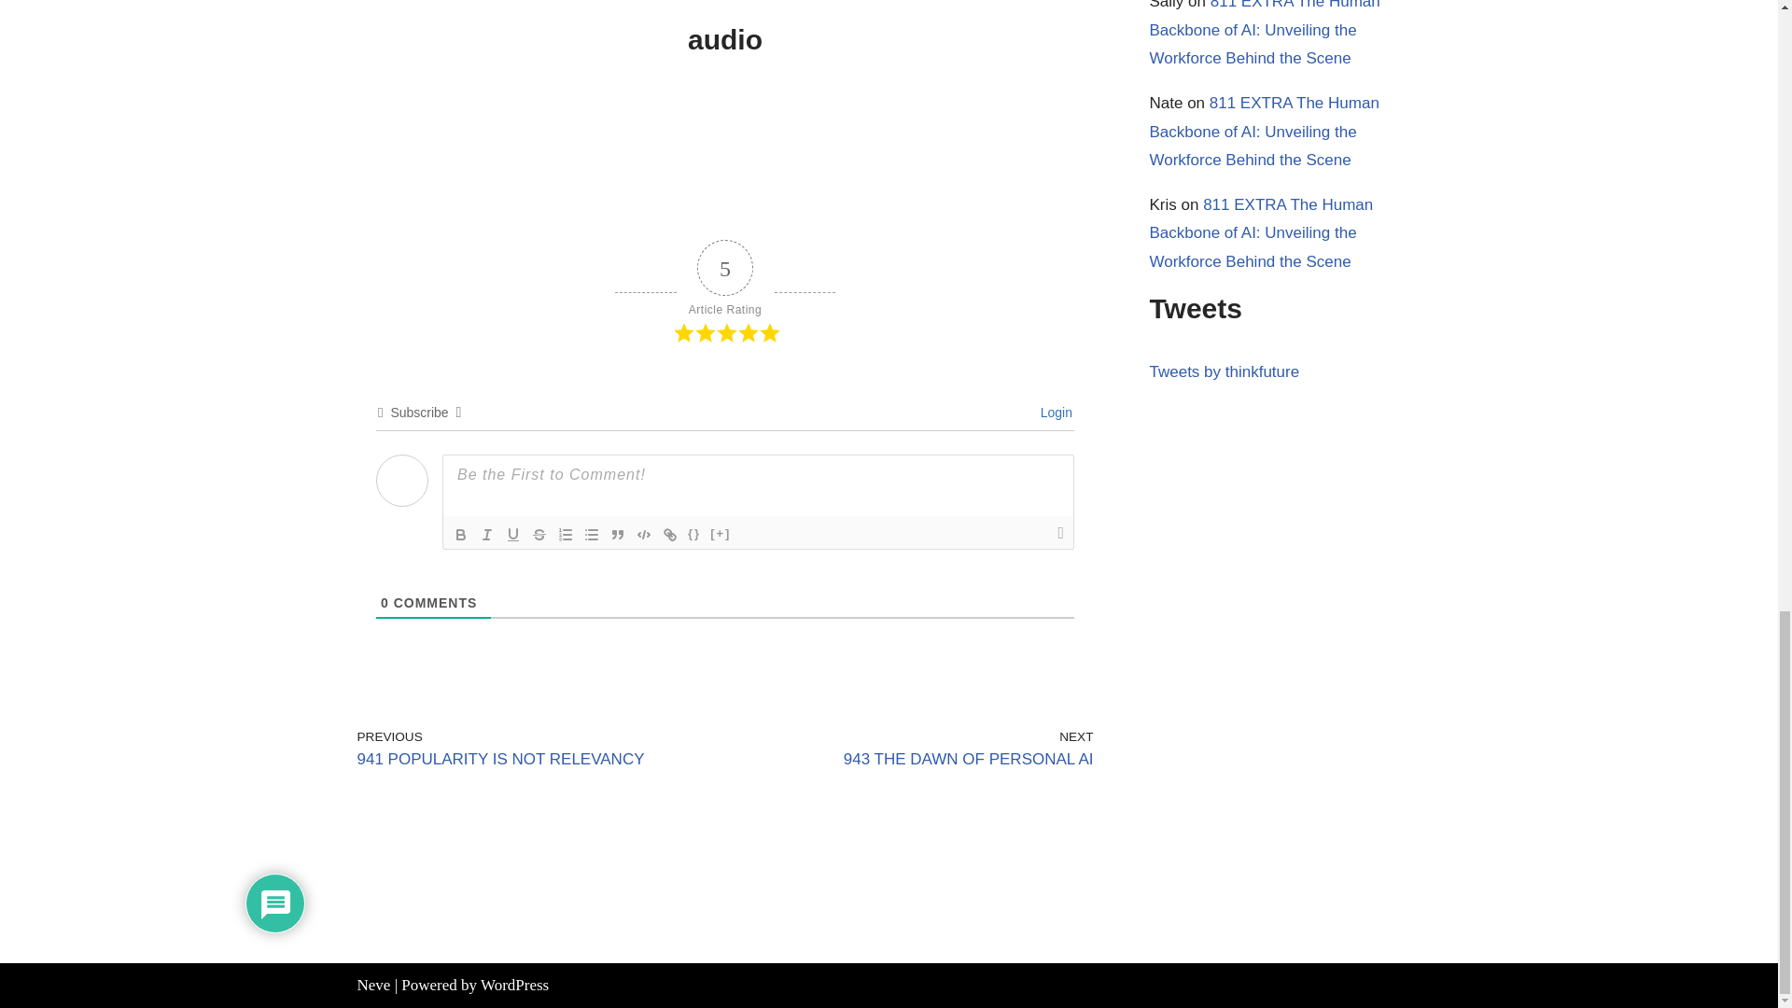  I want to click on Link, so click(670, 534).